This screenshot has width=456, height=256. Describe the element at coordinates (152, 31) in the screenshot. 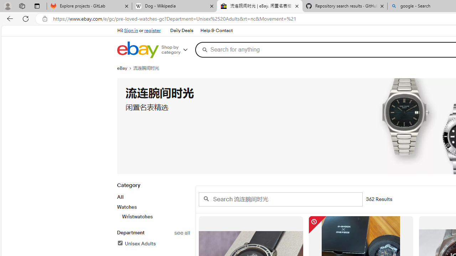

I see `register` at that location.